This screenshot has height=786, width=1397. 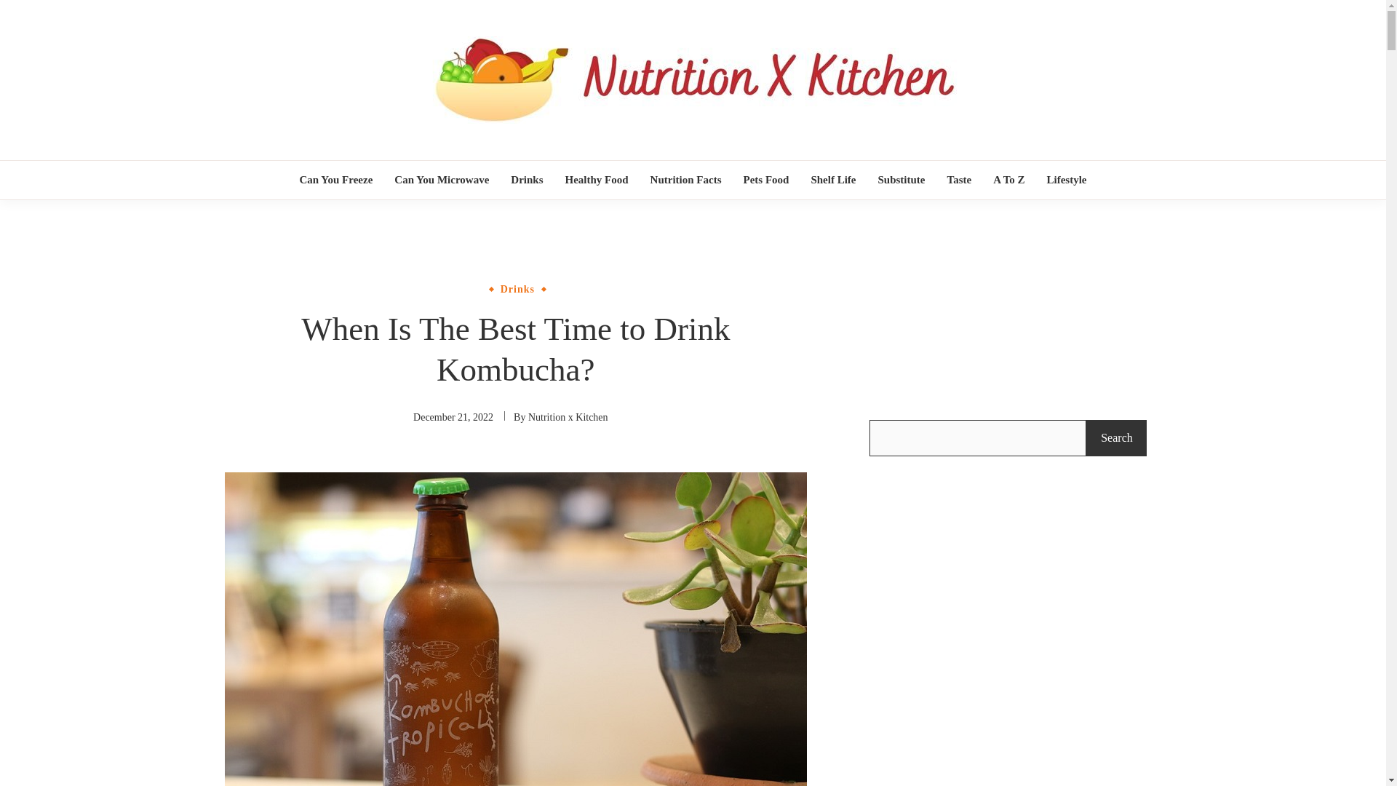 What do you see at coordinates (765, 180) in the screenshot?
I see `Pets Food` at bounding box center [765, 180].